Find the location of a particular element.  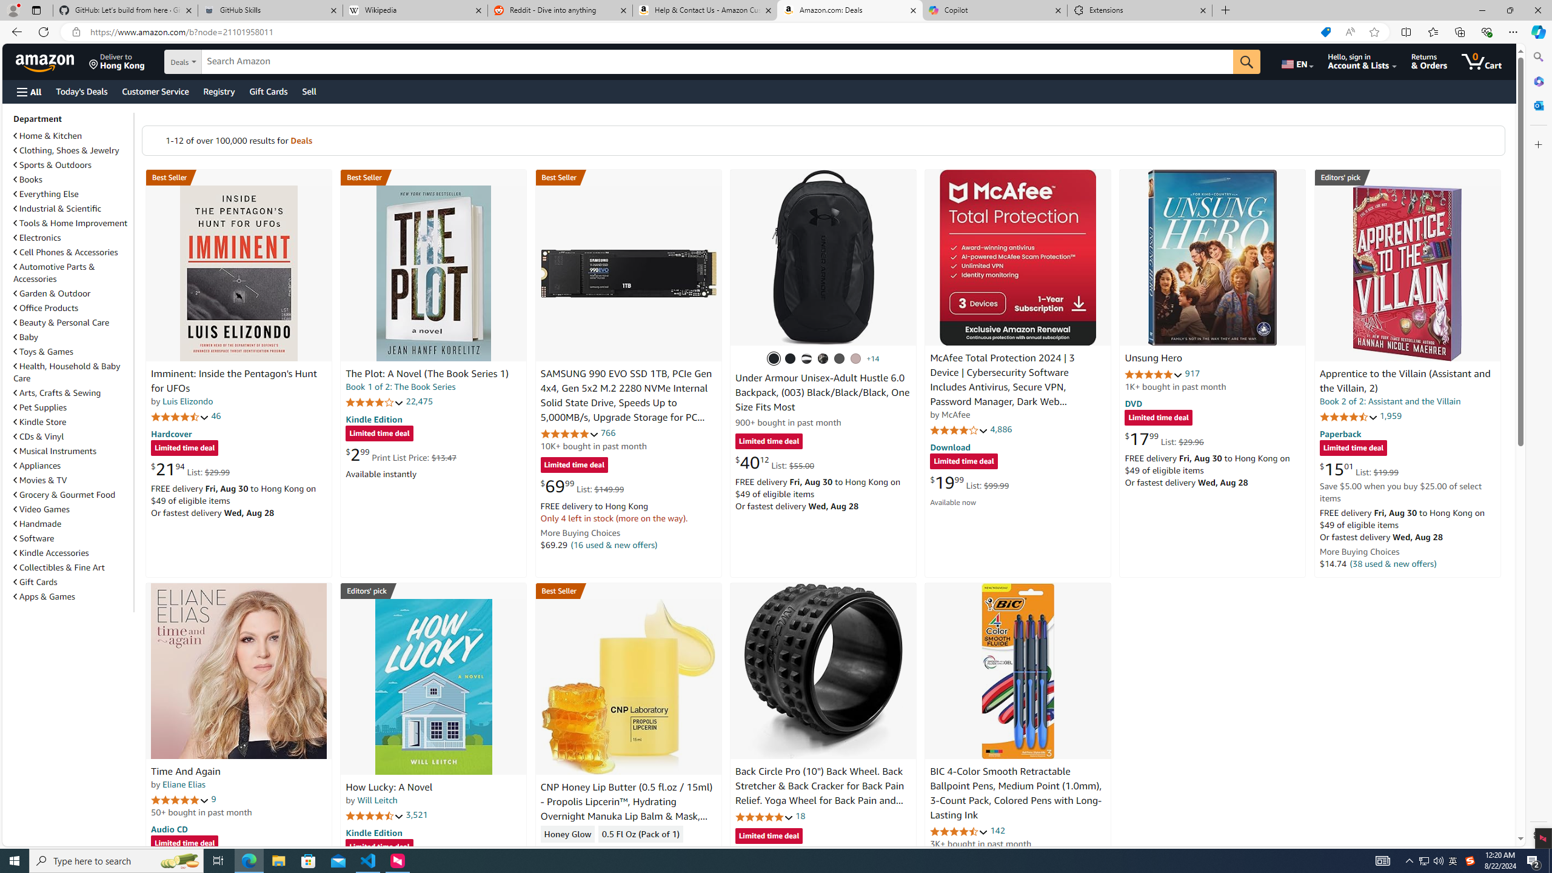

Collectibles & Fine Art is located at coordinates (72, 567).